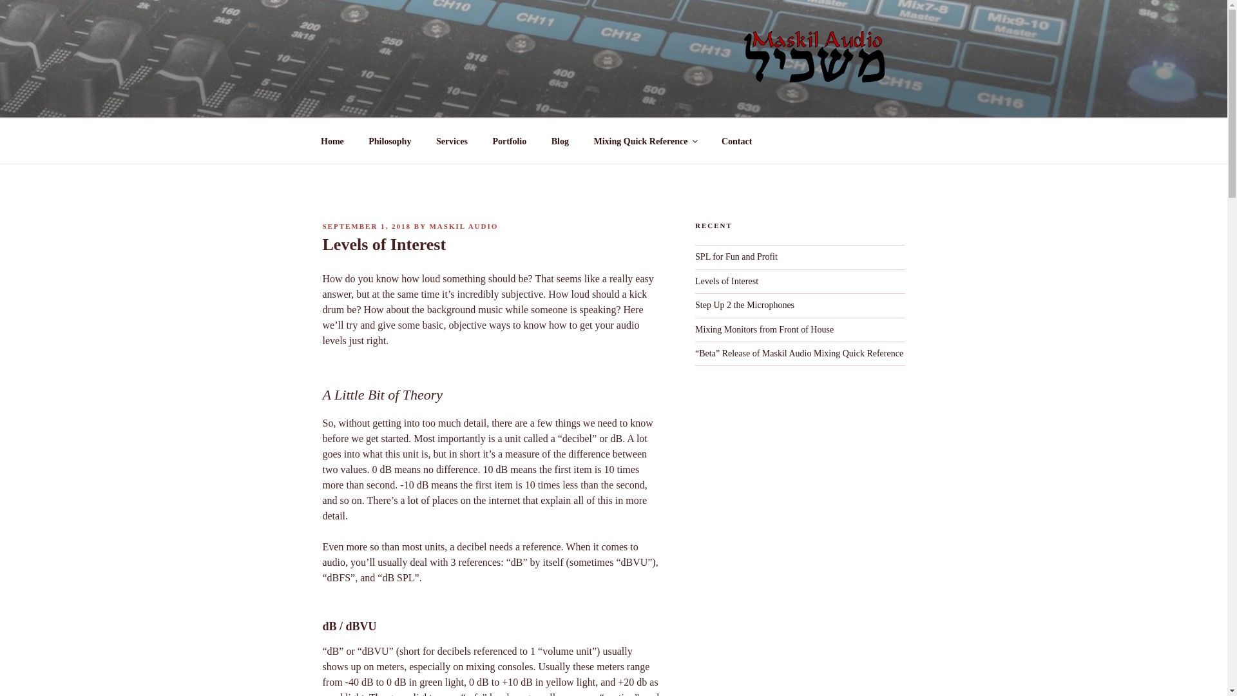 The width and height of the screenshot is (1237, 696). Describe the element at coordinates (645, 140) in the screenshot. I see `Mixing Quick Reference` at that location.